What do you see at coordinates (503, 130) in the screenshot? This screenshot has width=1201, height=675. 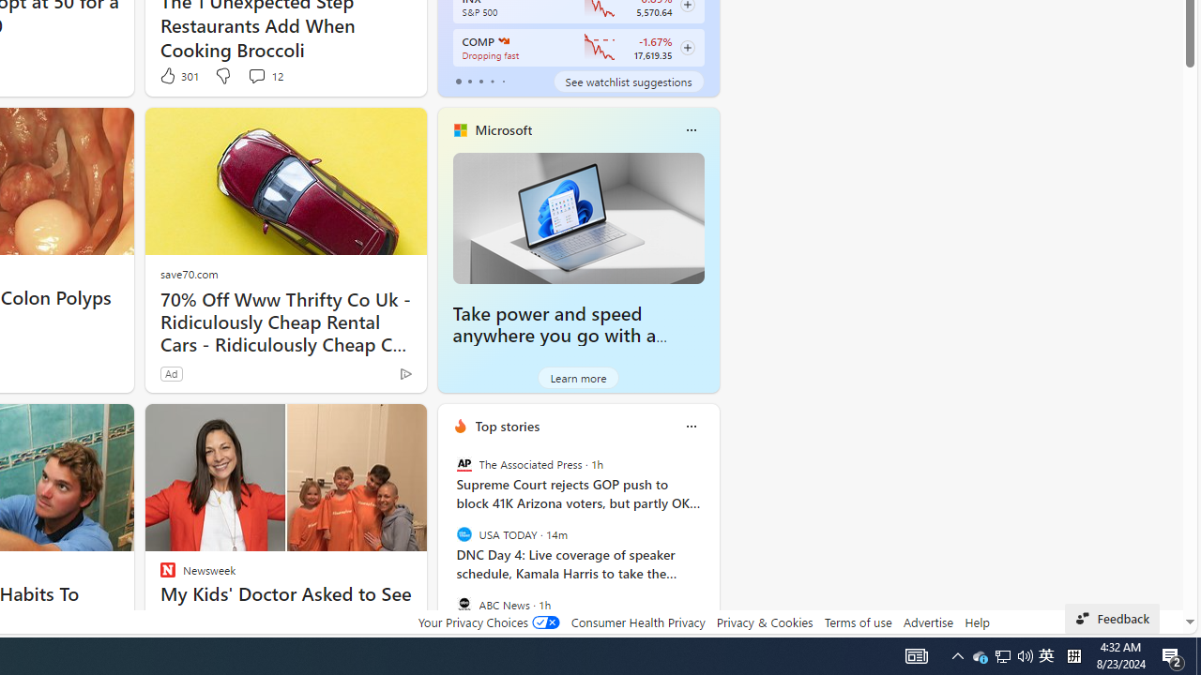 I see `Microsoft` at bounding box center [503, 130].